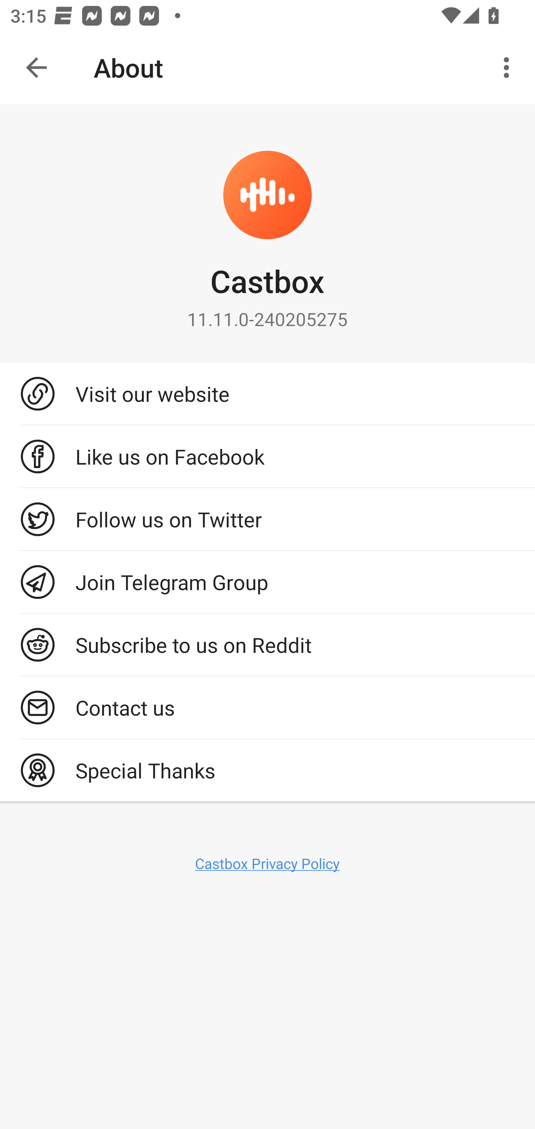 The image size is (535, 1129). What do you see at coordinates (267, 319) in the screenshot?
I see `11.11.0-240205275` at bounding box center [267, 319].